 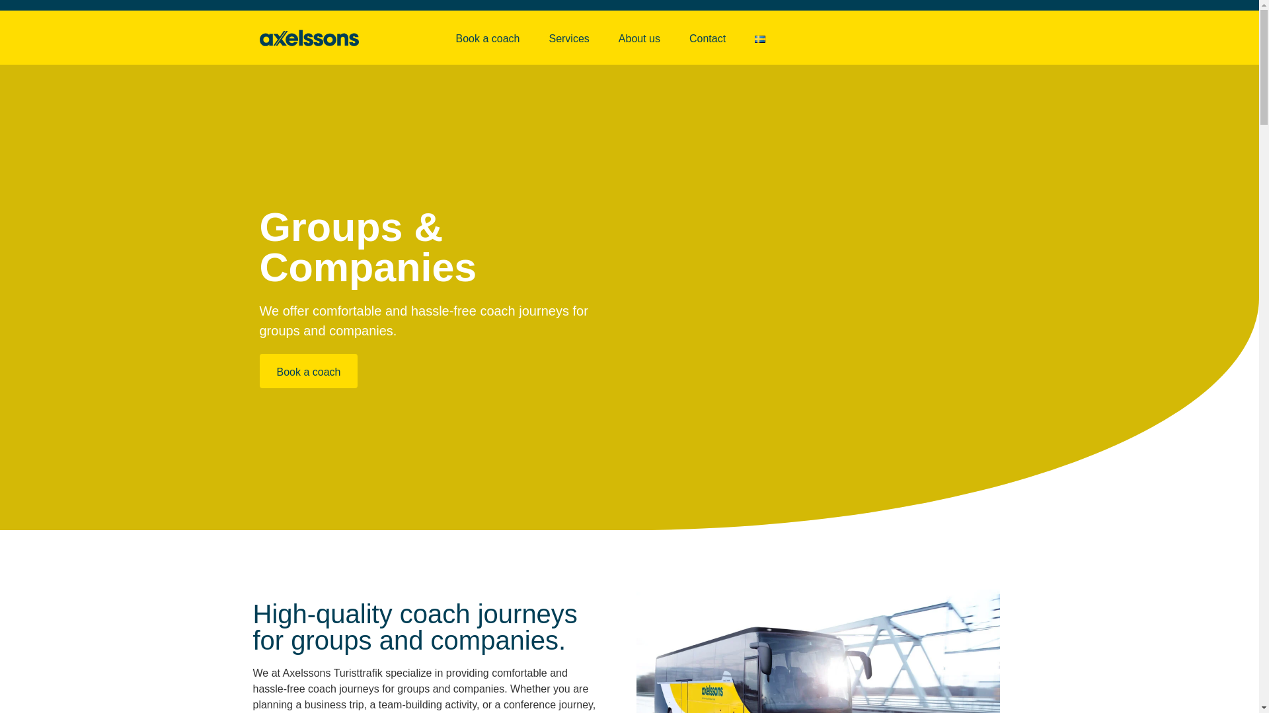 What do you see at coordinates (639, 38) in the screenshot?
I see `About us` at bounding box center [639, 38].